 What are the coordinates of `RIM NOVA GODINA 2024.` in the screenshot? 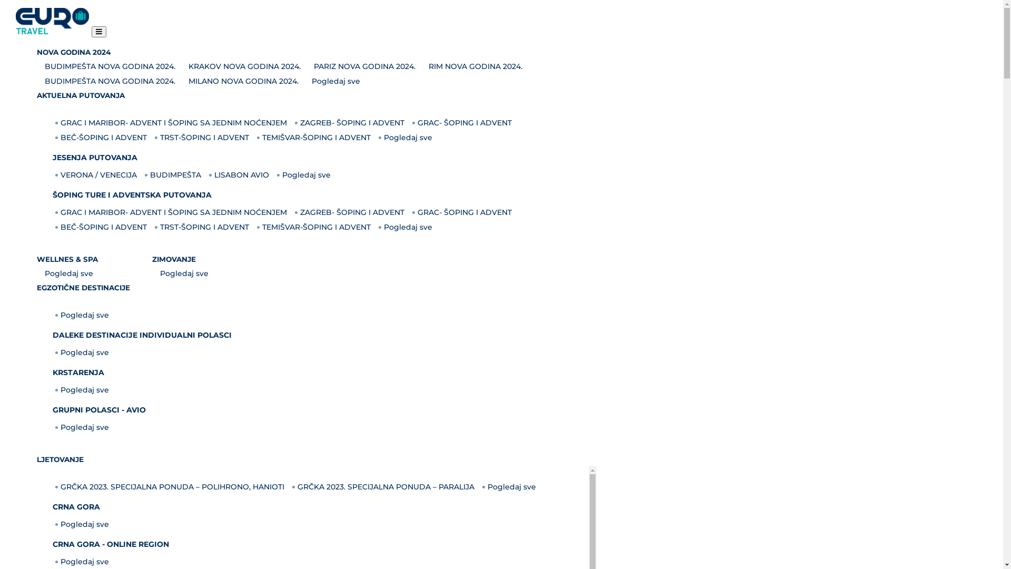 It's located at (474, 66).